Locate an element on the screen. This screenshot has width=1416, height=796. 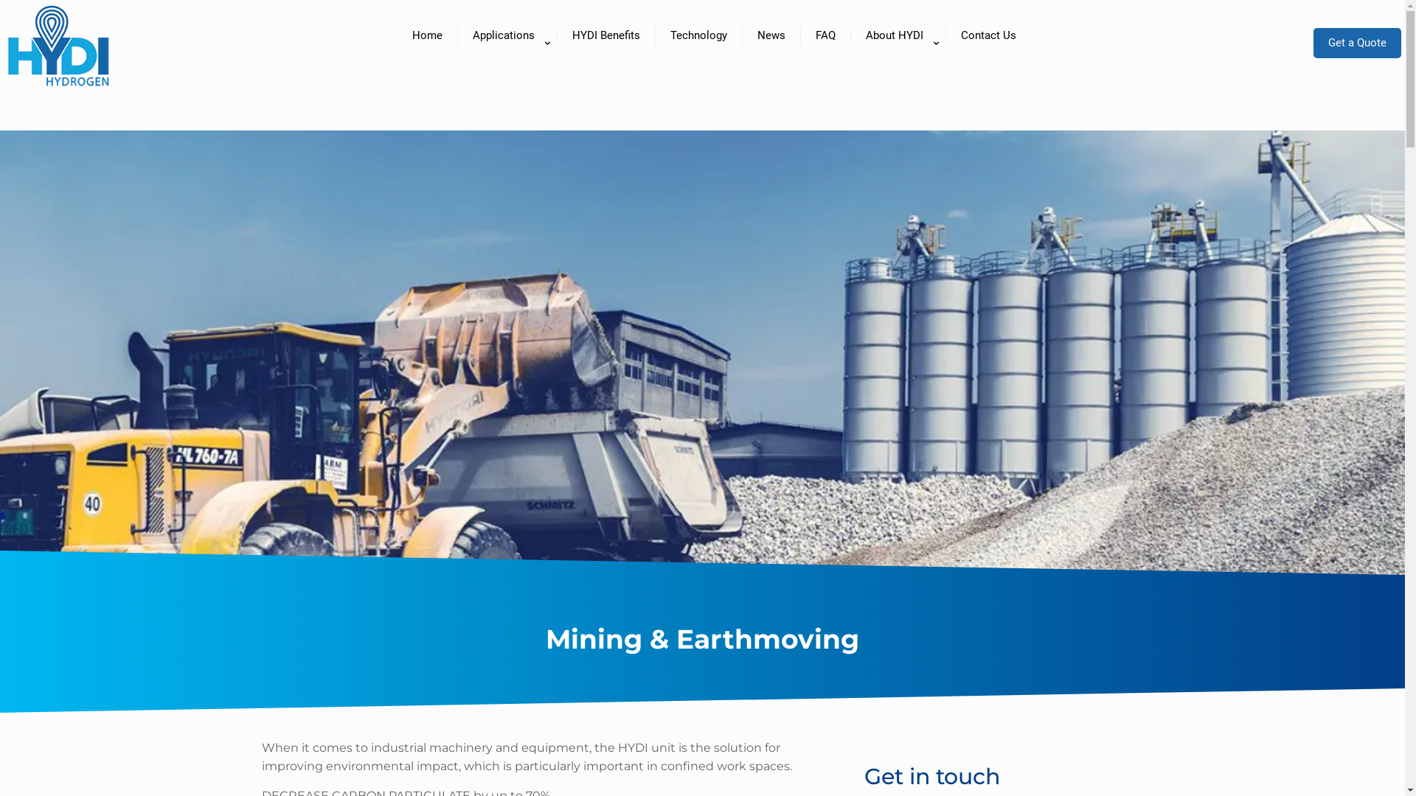
News is located at coordinates (771, 35).